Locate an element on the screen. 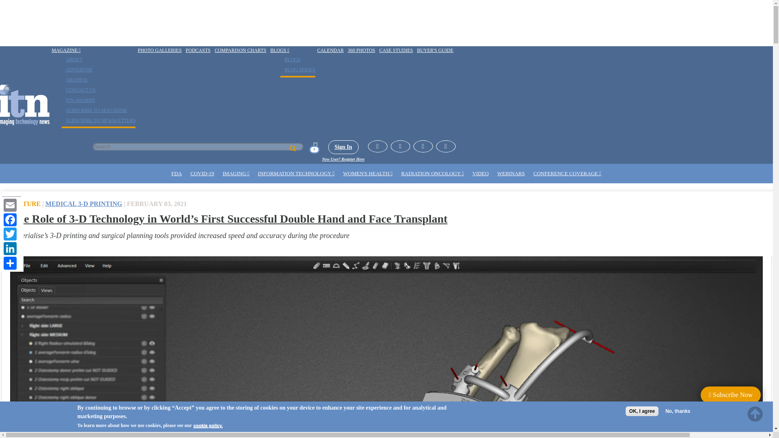  SUBSCRIBE TO NEWSLETTERS is located at coordinates (98, 120).